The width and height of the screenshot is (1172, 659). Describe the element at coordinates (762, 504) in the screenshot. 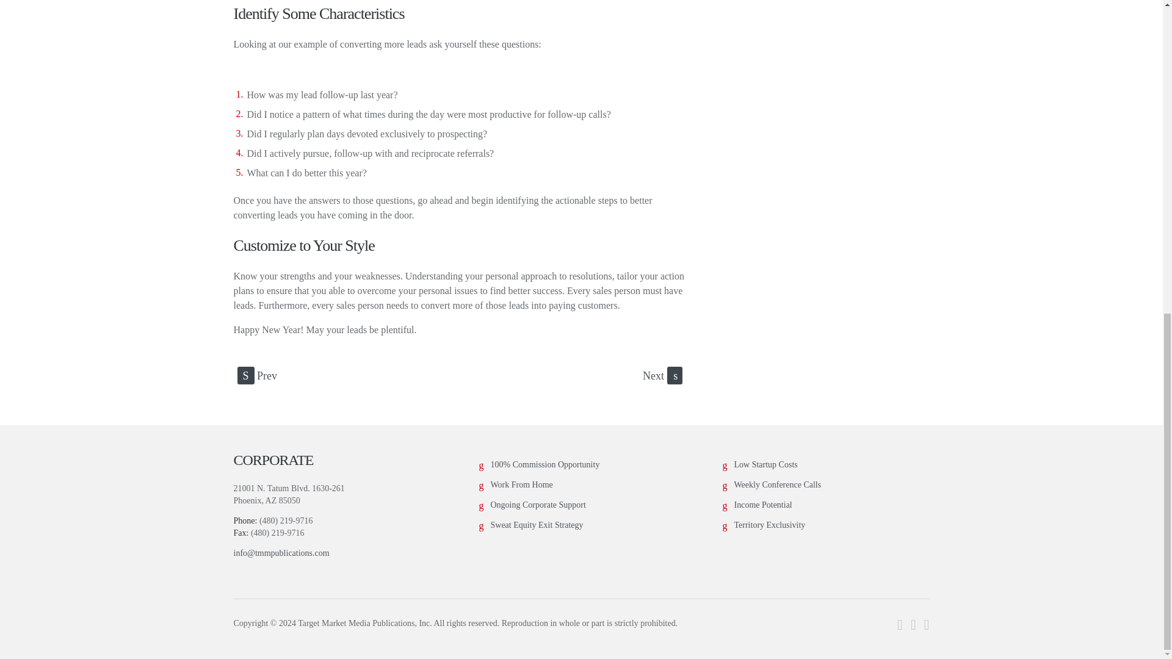

I see `Income Potential` at that location.